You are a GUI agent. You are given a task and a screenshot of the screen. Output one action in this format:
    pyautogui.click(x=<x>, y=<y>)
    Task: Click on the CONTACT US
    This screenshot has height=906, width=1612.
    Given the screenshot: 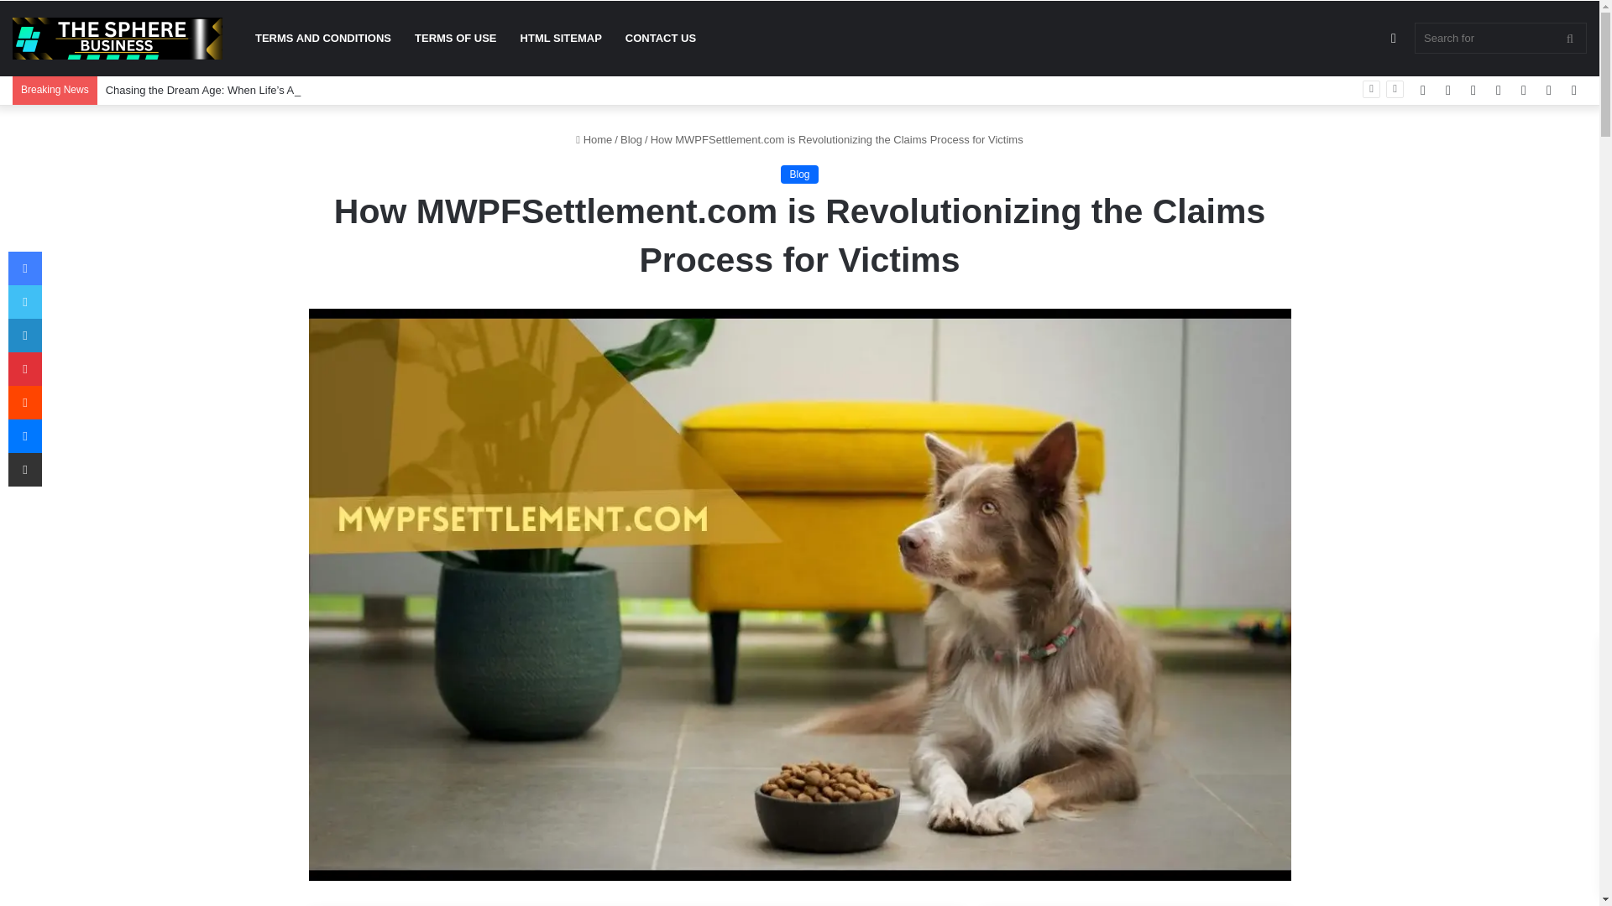 What is the action you would take?
    pyautogui.click(x=660, y=39)
    